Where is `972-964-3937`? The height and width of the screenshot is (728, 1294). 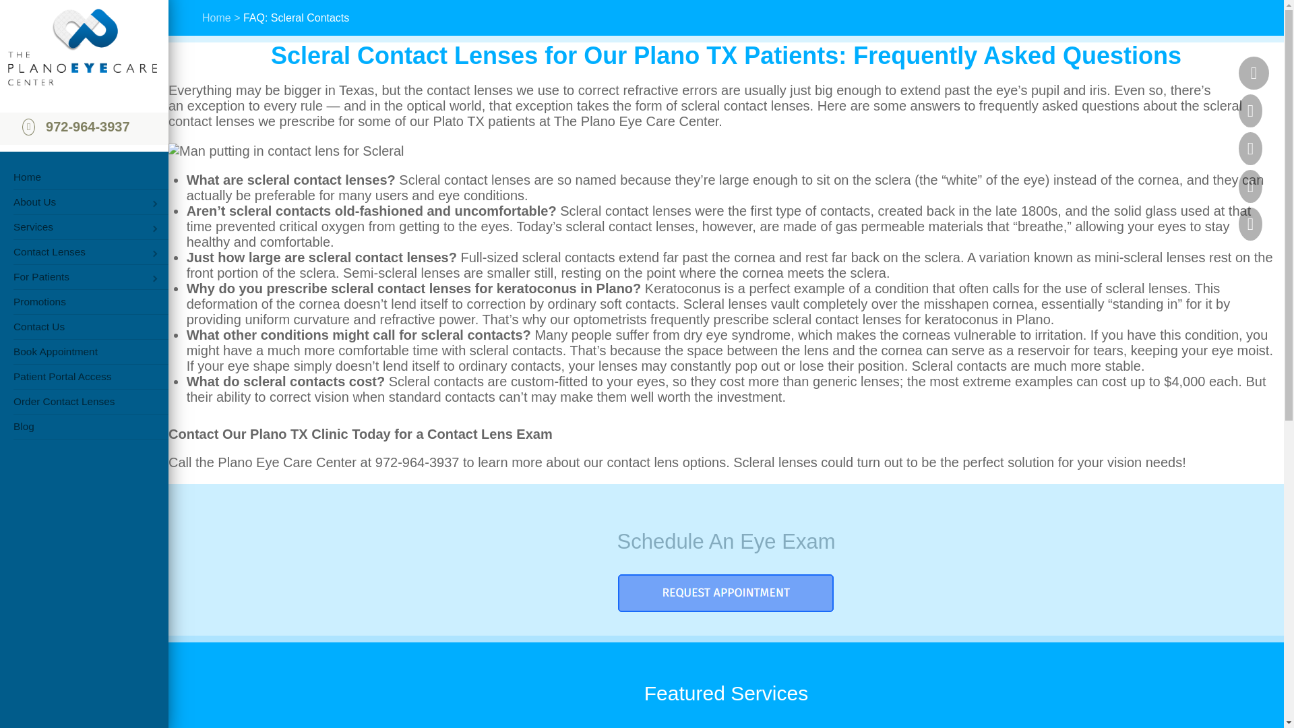 972-964-3937 is located at coordinates (88, 127).